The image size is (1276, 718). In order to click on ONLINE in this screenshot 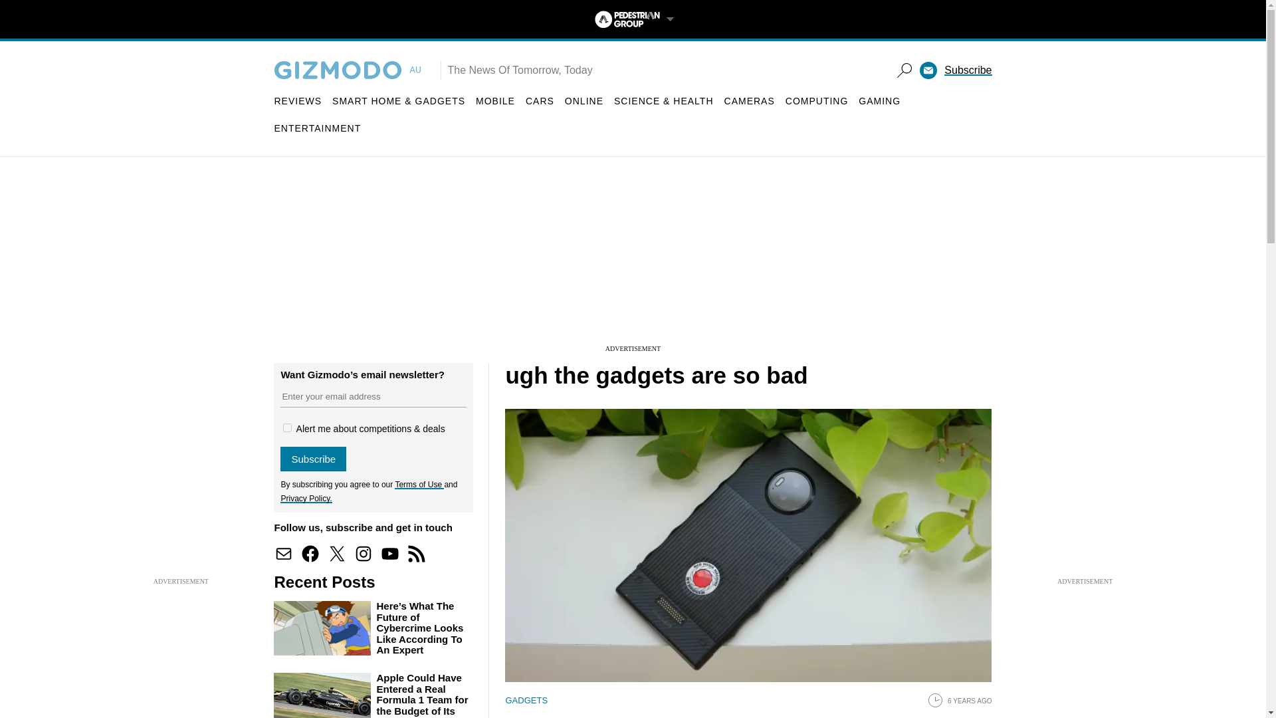, I will do `click(584, 101)`.